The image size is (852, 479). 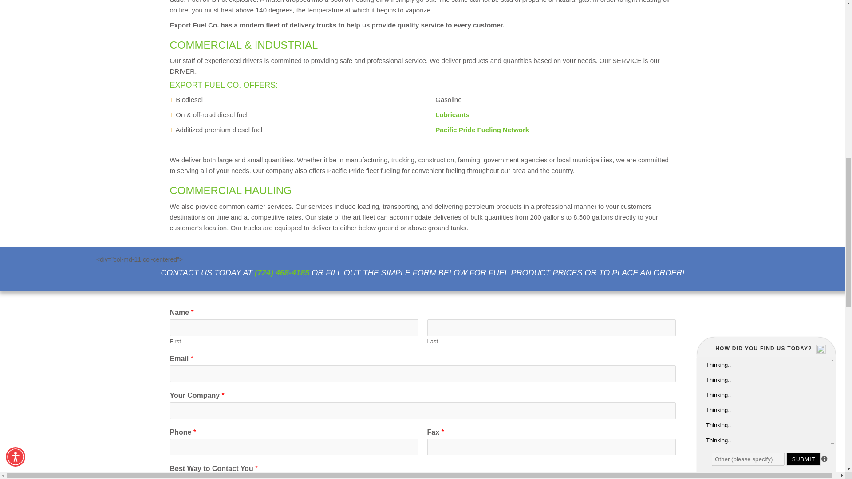 What do you see at coordinates (433, 477) in the screenshot?
I see `Phone` at bounding box center [433, 477].